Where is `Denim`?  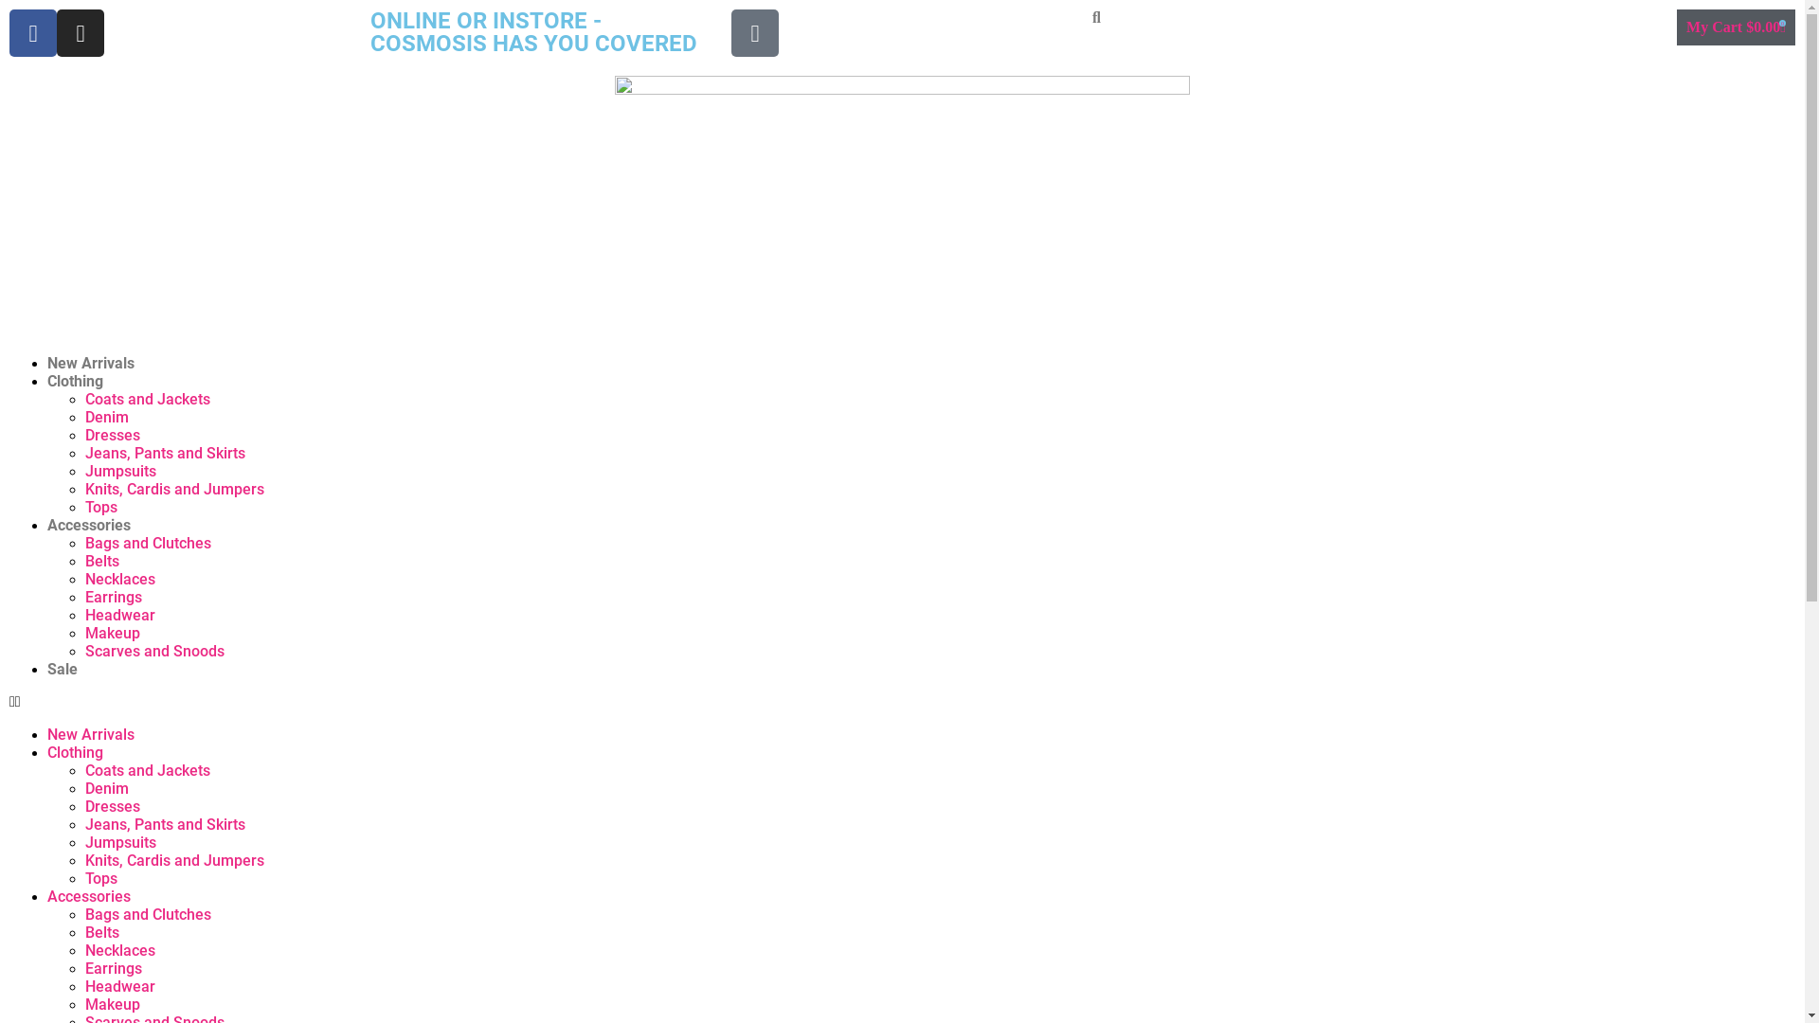
Denim is located at coordinates (107, 788).